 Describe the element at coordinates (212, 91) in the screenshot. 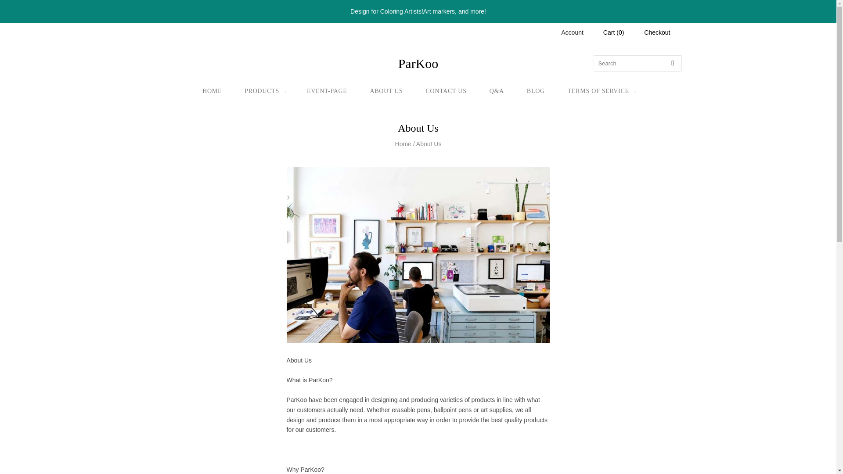

I see `HOME` at that location.